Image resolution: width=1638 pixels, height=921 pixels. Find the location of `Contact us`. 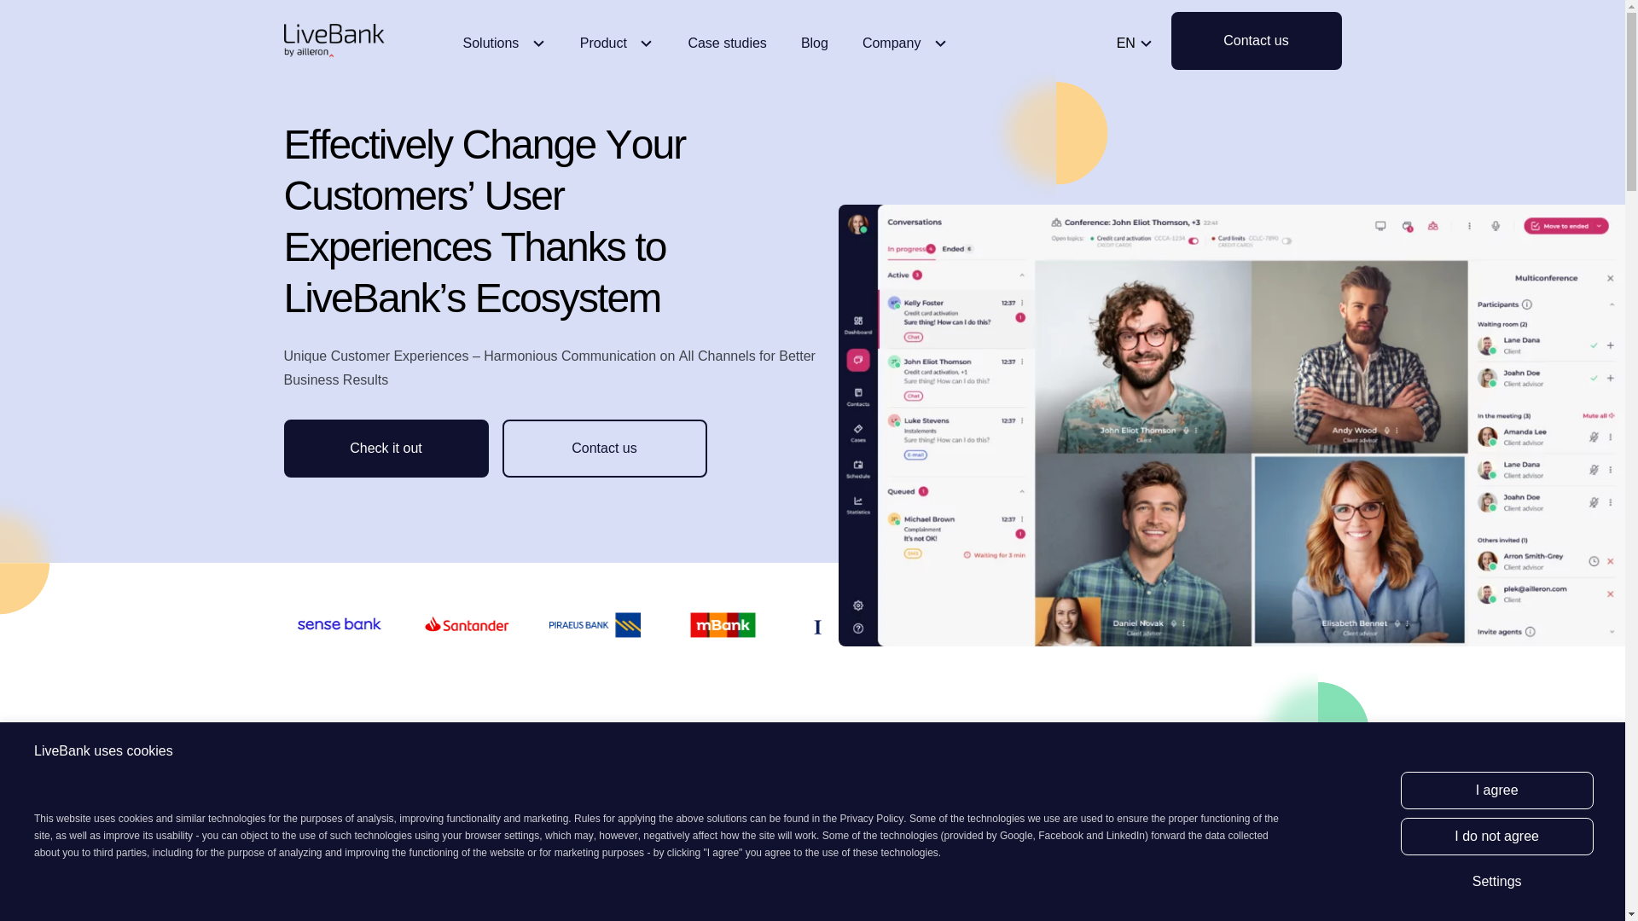

Contact us is located at coordinates (1256, 41).